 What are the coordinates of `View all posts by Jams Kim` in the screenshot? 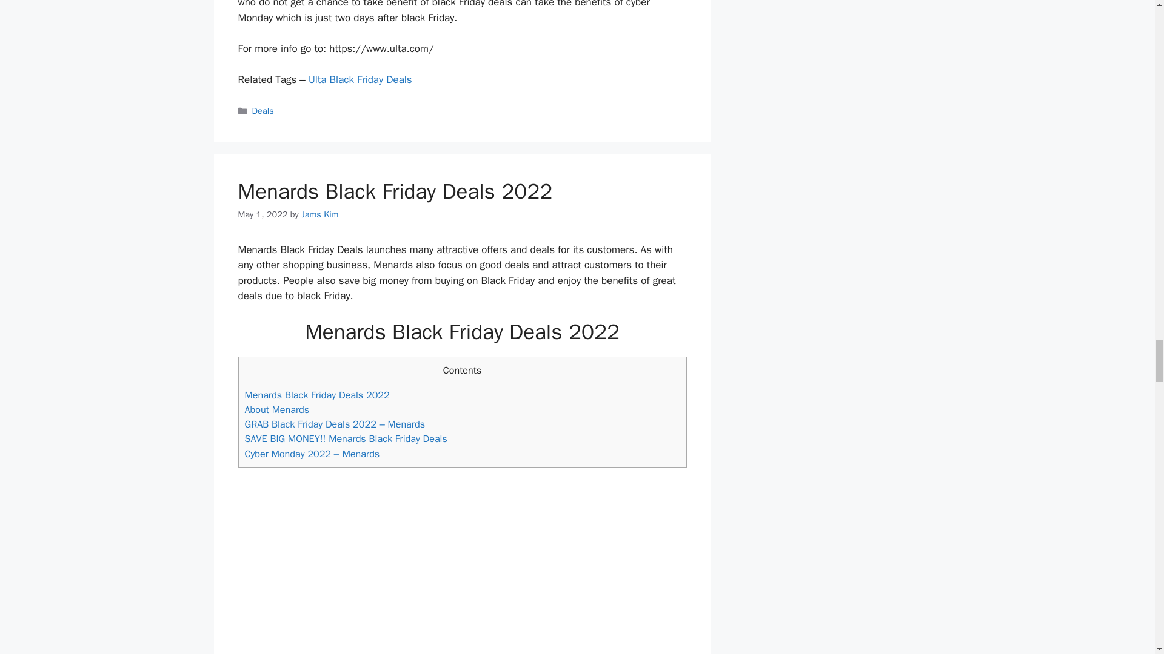 It's located at (320, 214).